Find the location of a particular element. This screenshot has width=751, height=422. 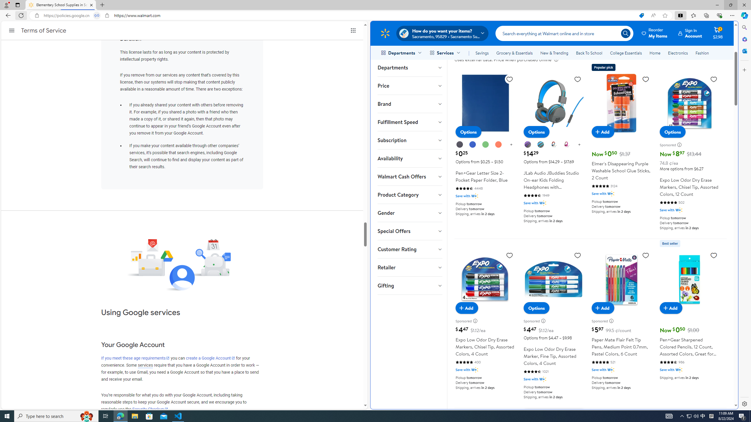

Pen+Gear Letter Size 2-Pocket Paper Folder, Blue is located at coordinates (485, 141).